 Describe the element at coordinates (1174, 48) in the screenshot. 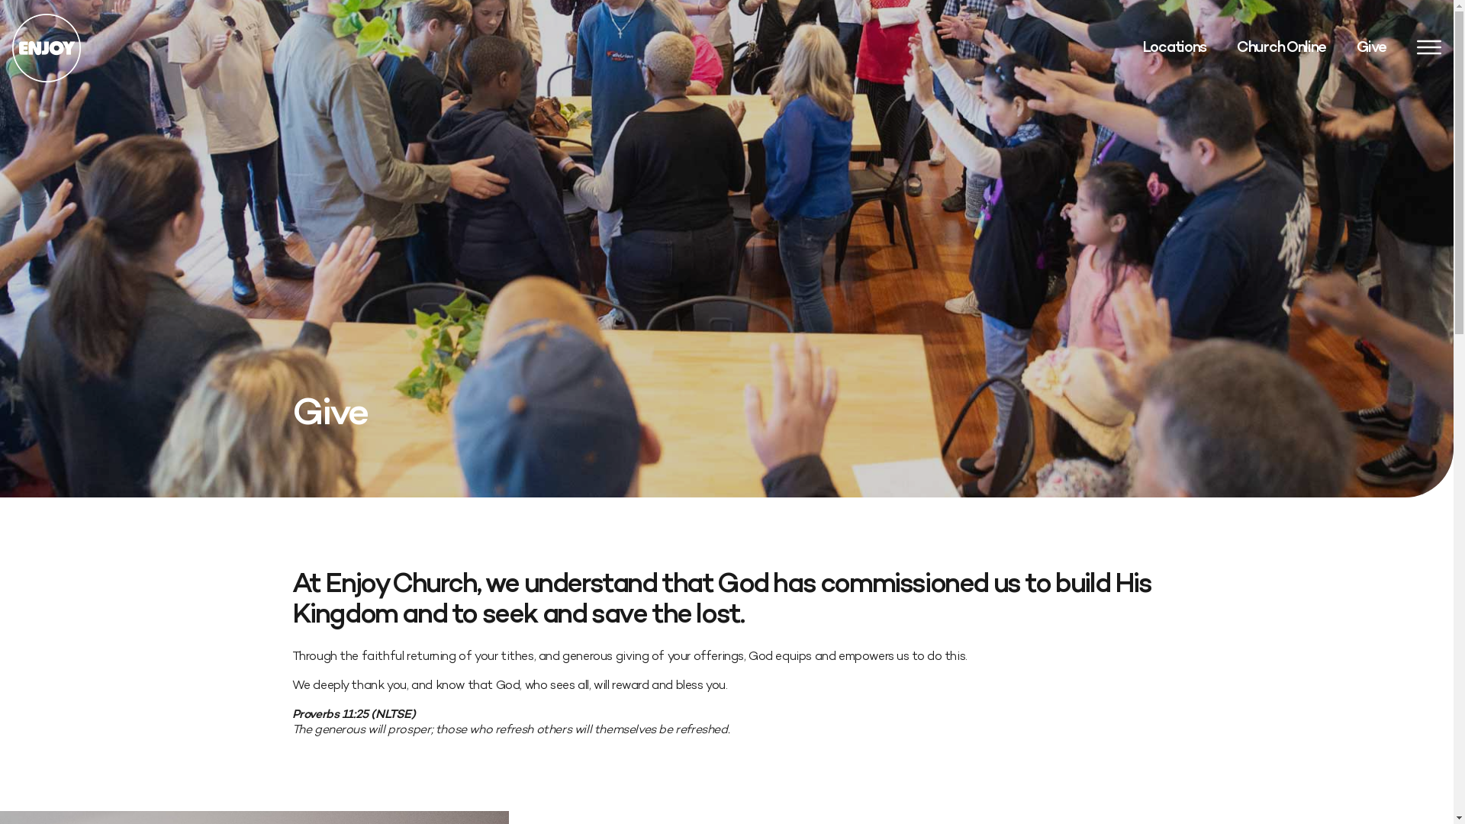

I see `Locations` at that location.